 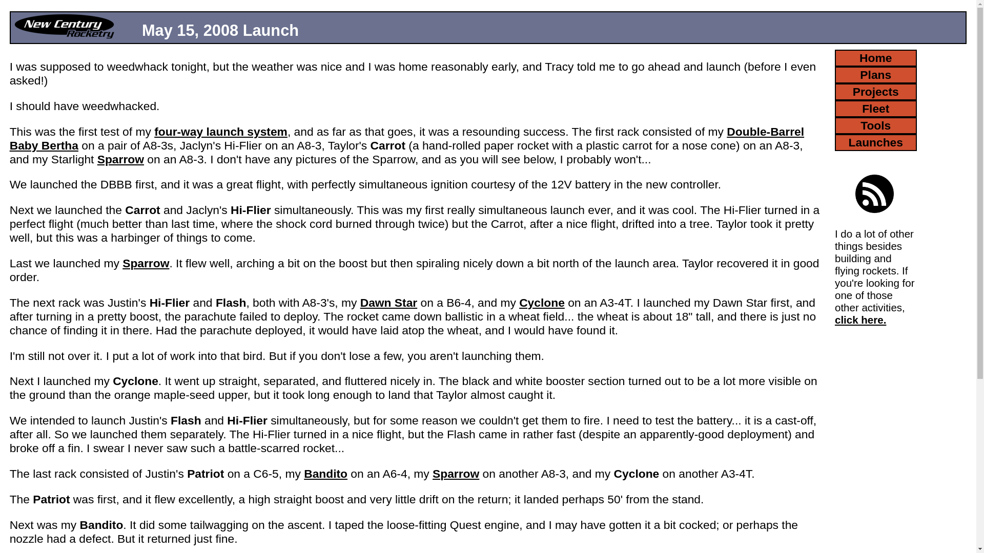 I want to click on Sparrow, so click(x=456, y=473).